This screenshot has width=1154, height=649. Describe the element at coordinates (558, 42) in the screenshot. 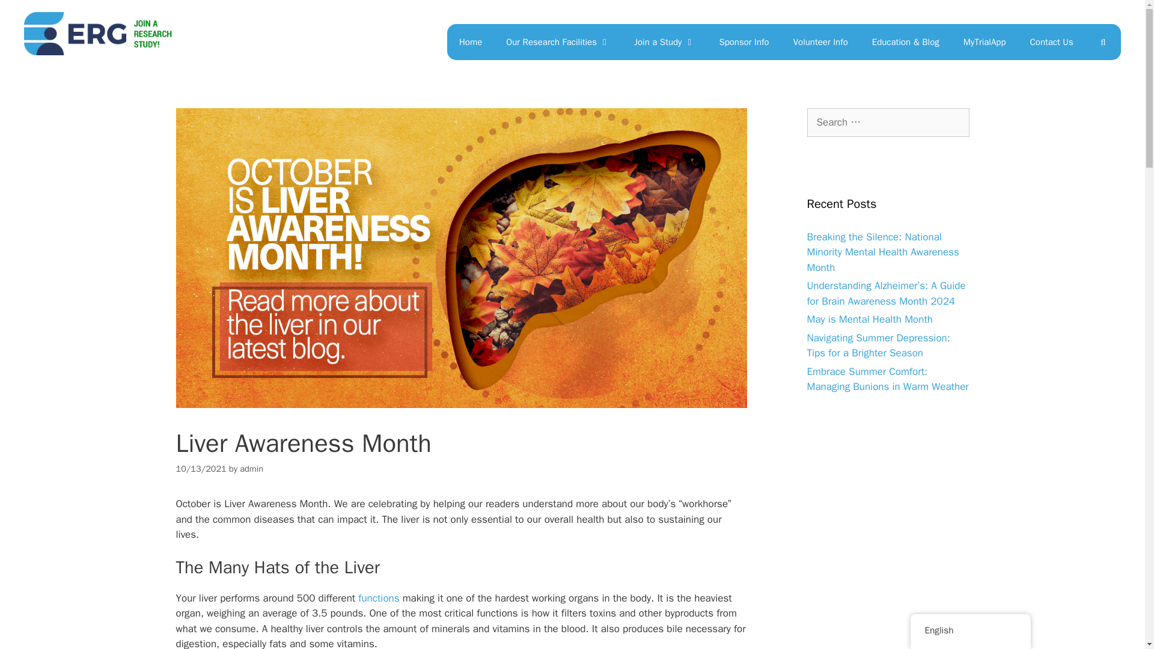

I see `Our Research Facilities` at that location.